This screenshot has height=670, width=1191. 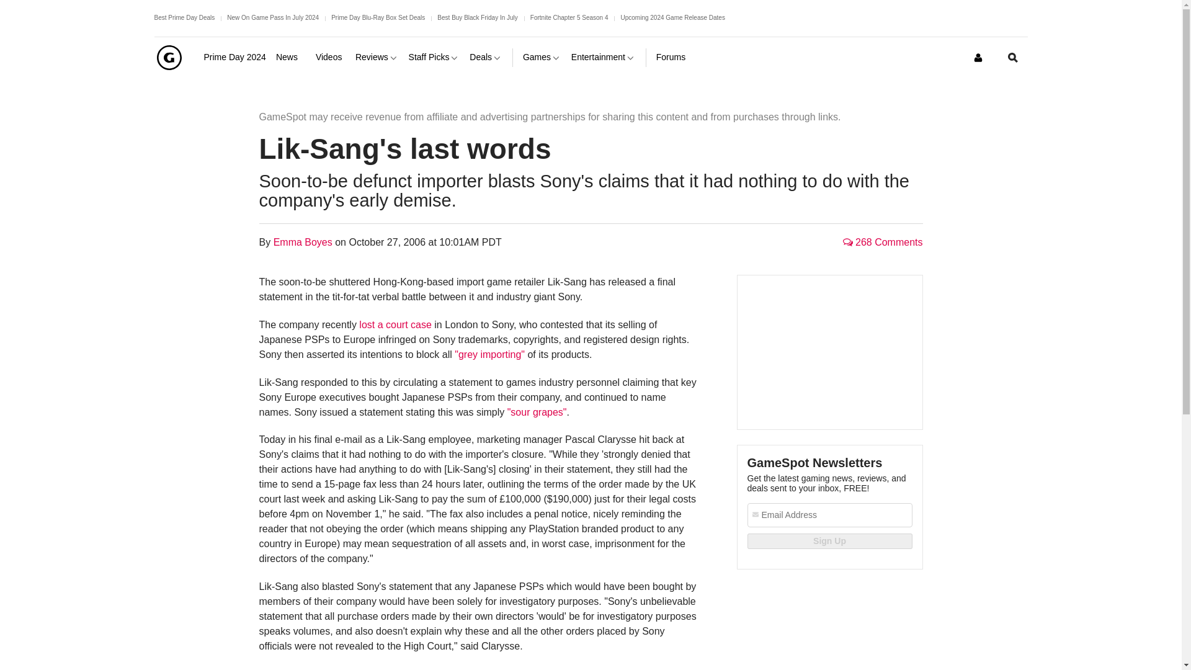 What do you see at coordinates (377, 57) in the screenshot?
I see `Reviews` at bounding box center [377, 57].